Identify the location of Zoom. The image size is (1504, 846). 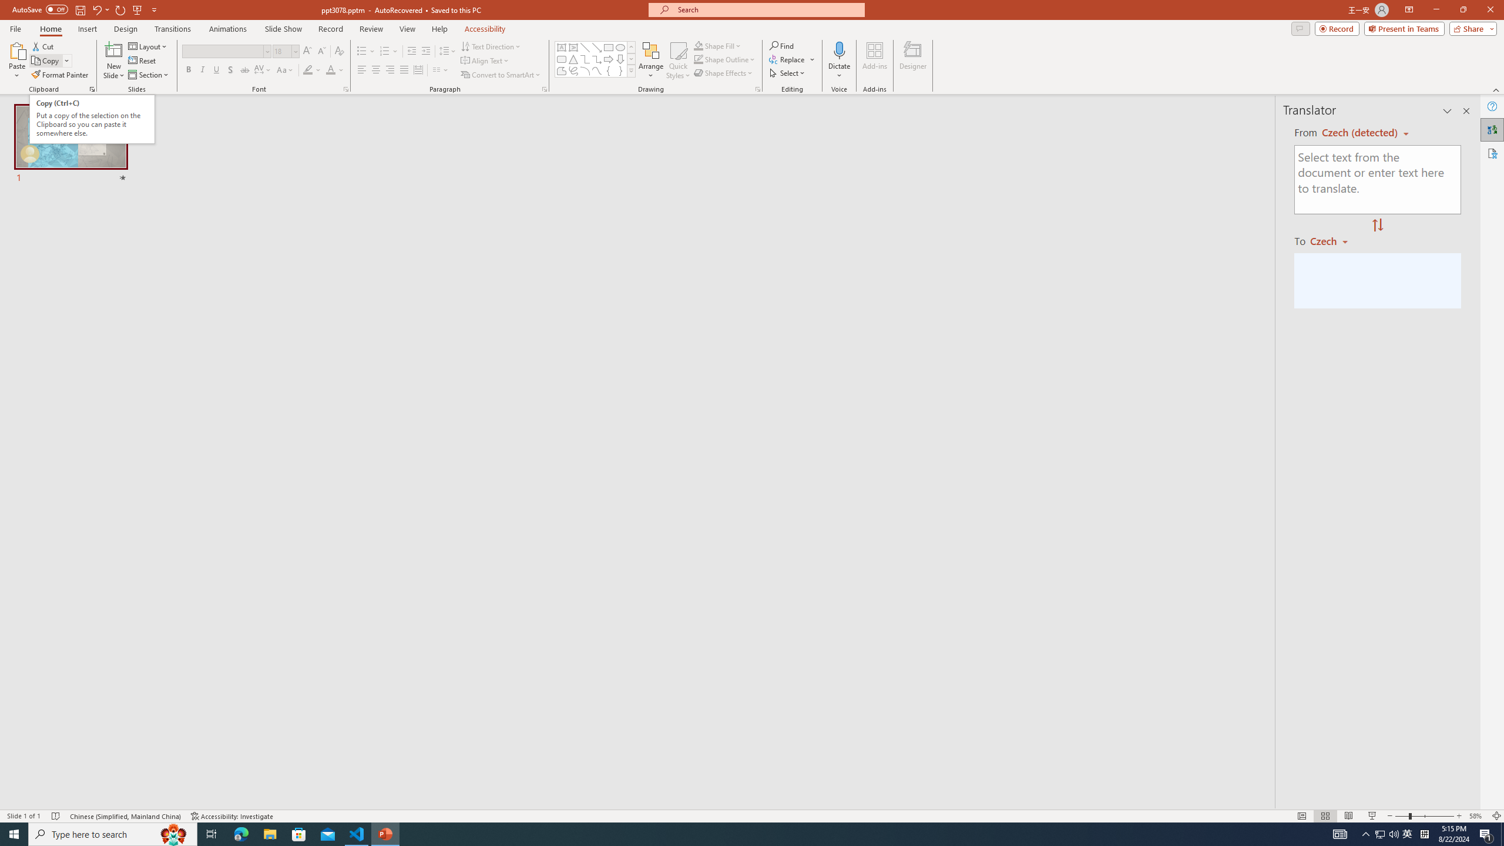
(1425, 816).